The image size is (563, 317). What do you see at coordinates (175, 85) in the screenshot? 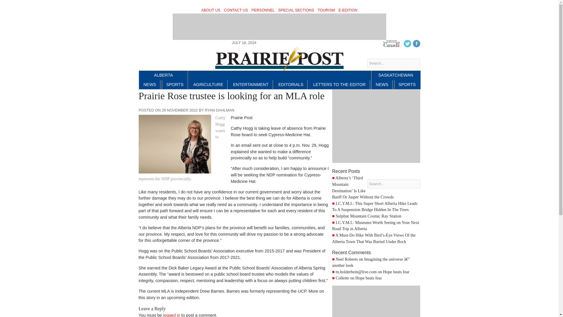
I see `SPORTS` at bounding box center [175, 85].